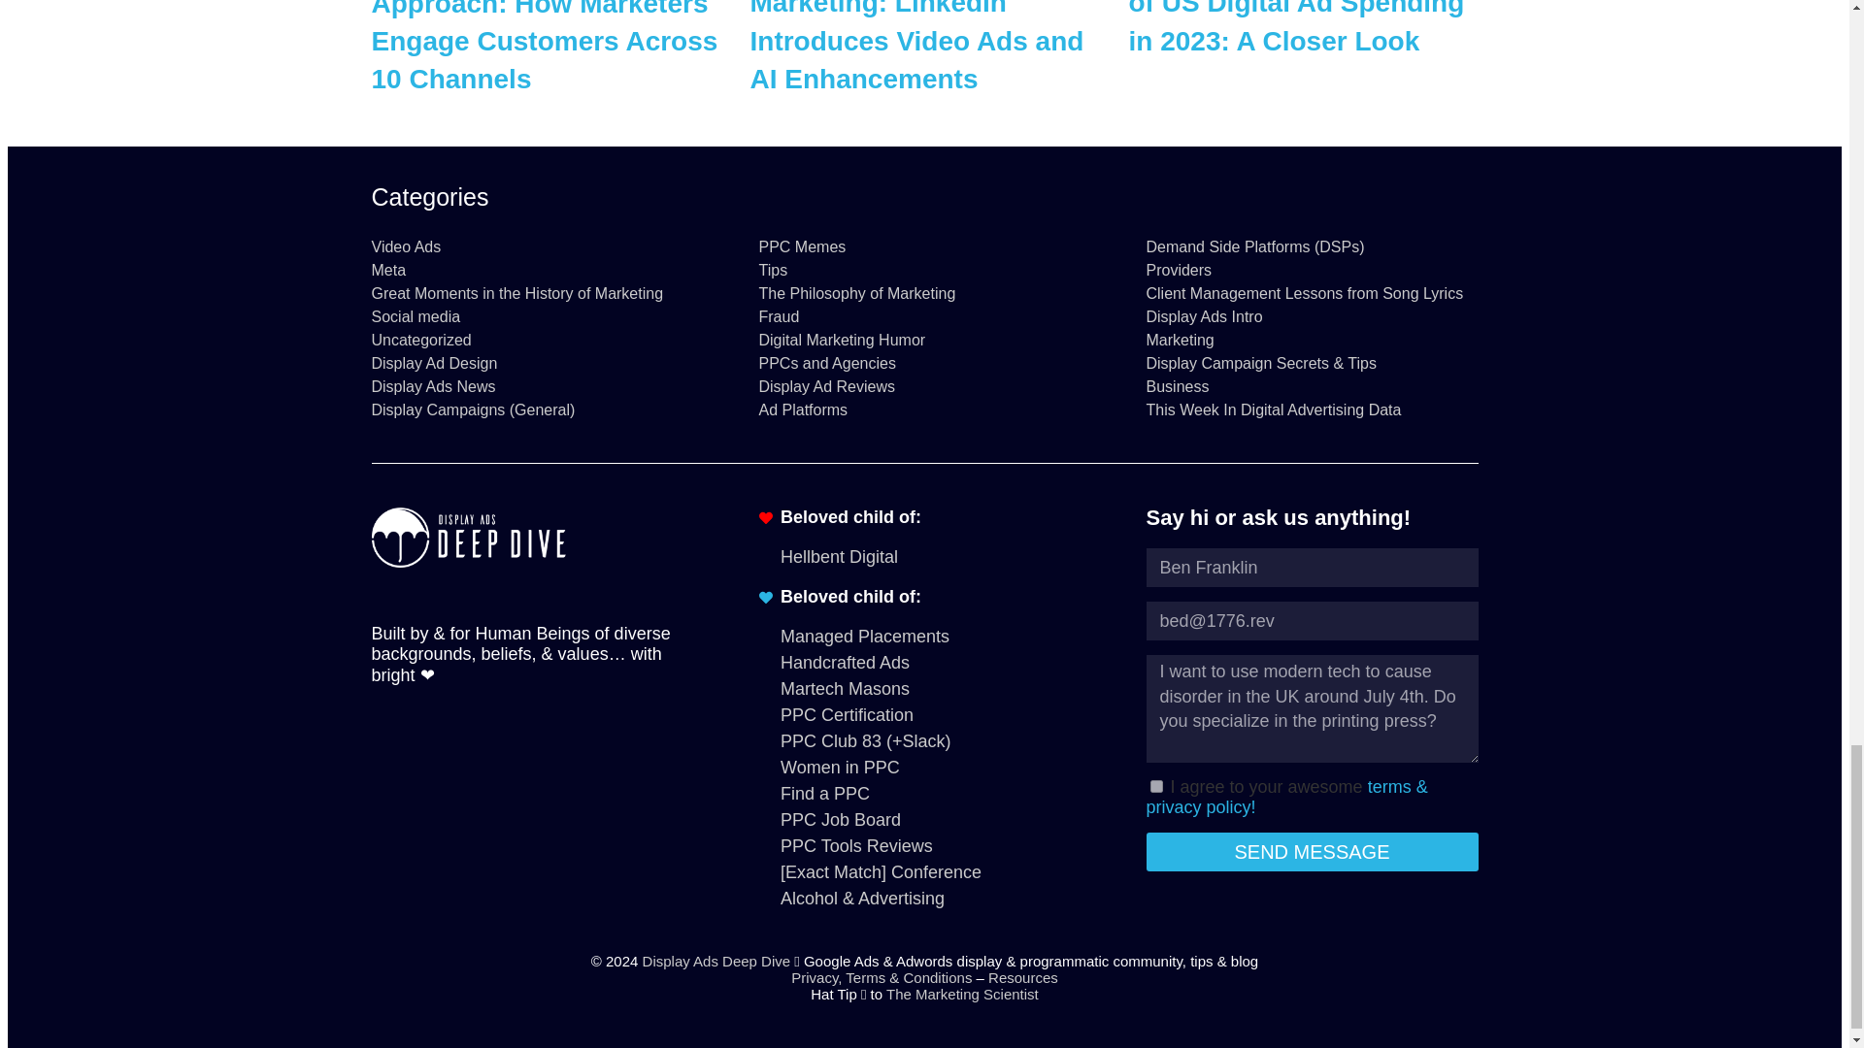 This screenshot has width=1864, height=1048. What do you see at coordinates (536, 316) in the screenshot?
I see `Social media` at bounding box center [536, 316].